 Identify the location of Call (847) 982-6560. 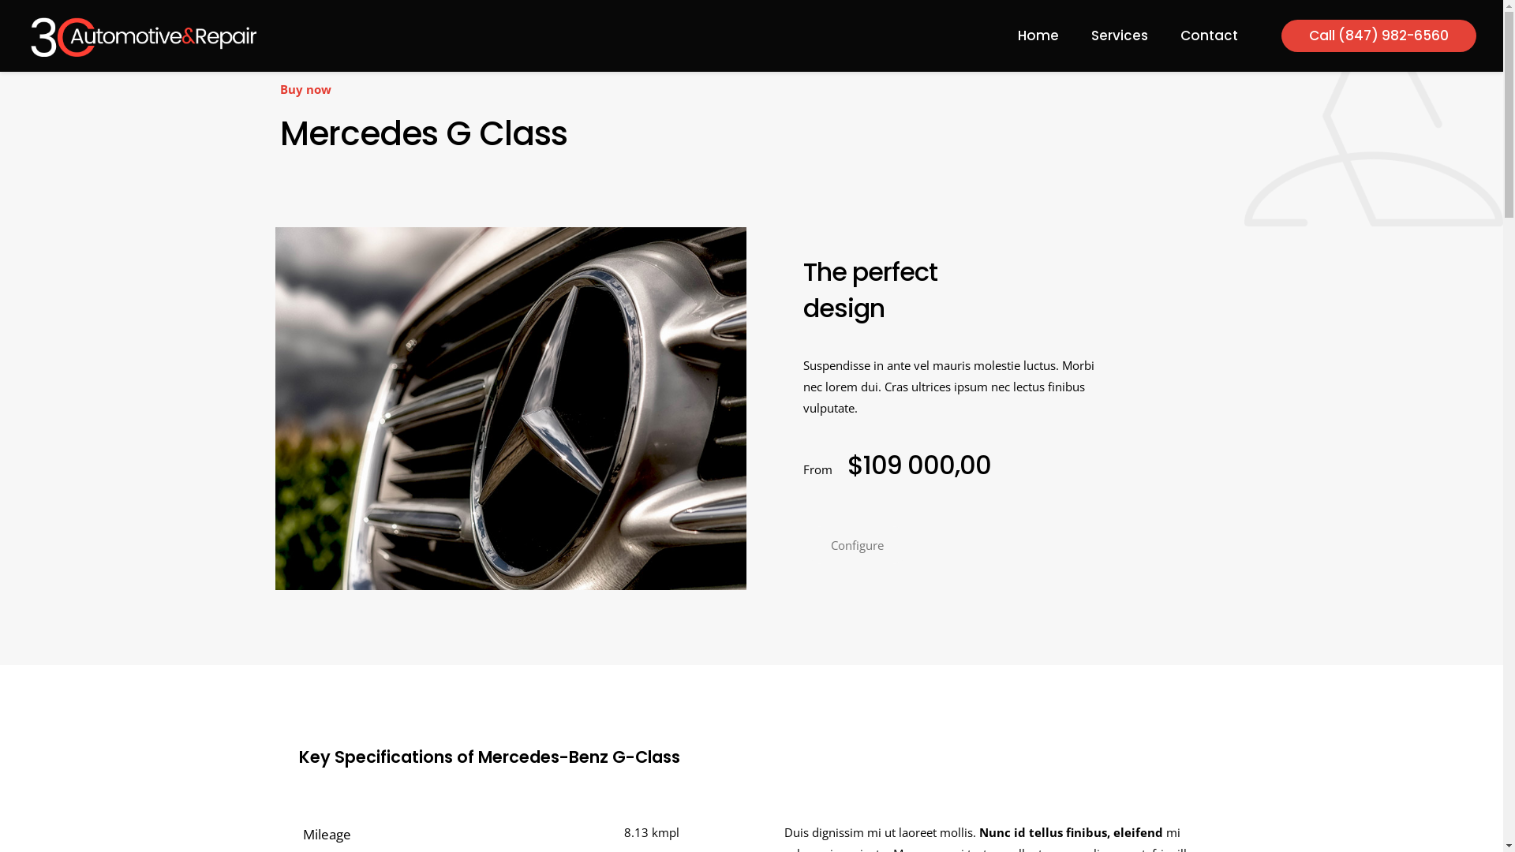
(1379, 36).